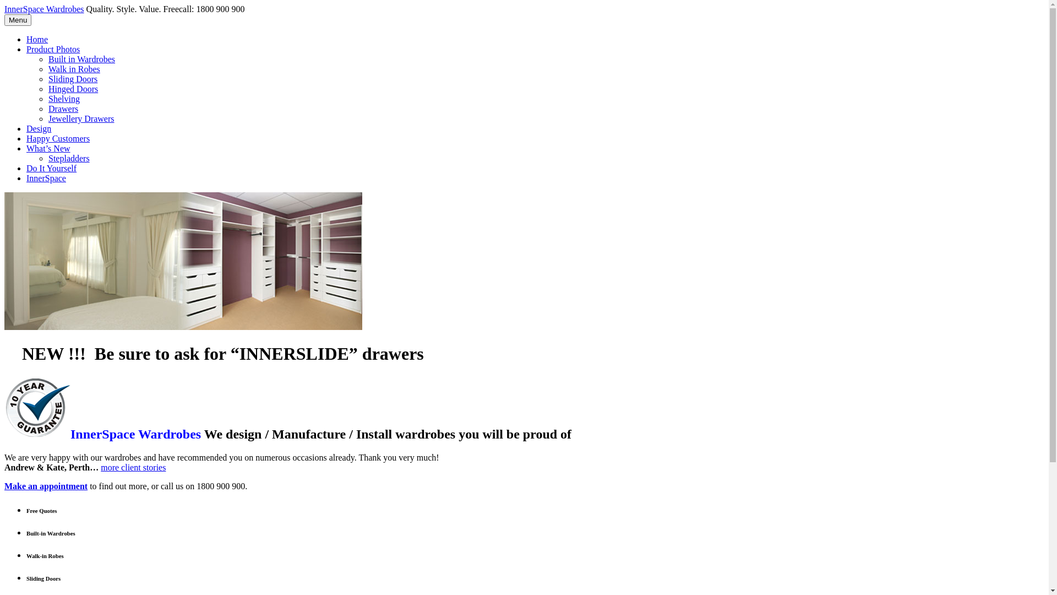 This screenshot has width=1057, height=595. Describe the element at coordinates (58, 139) in the screenshot. I see `Happy Customers` at that location.